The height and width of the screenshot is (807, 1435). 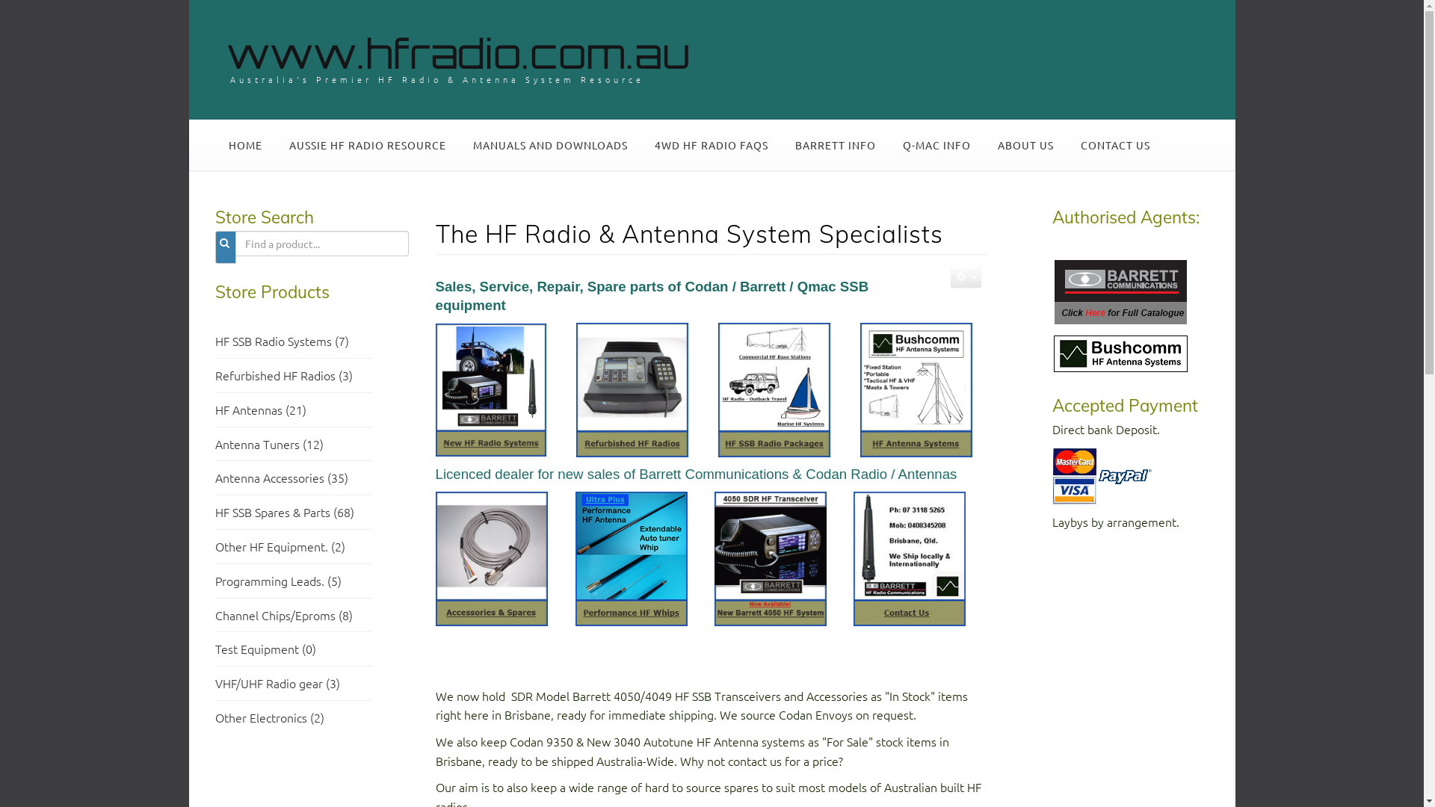 What do you see at coordinates (282, 477) in the screenshot?
I see `Antenna Accessories (35)` at bounding box center [282, 477].